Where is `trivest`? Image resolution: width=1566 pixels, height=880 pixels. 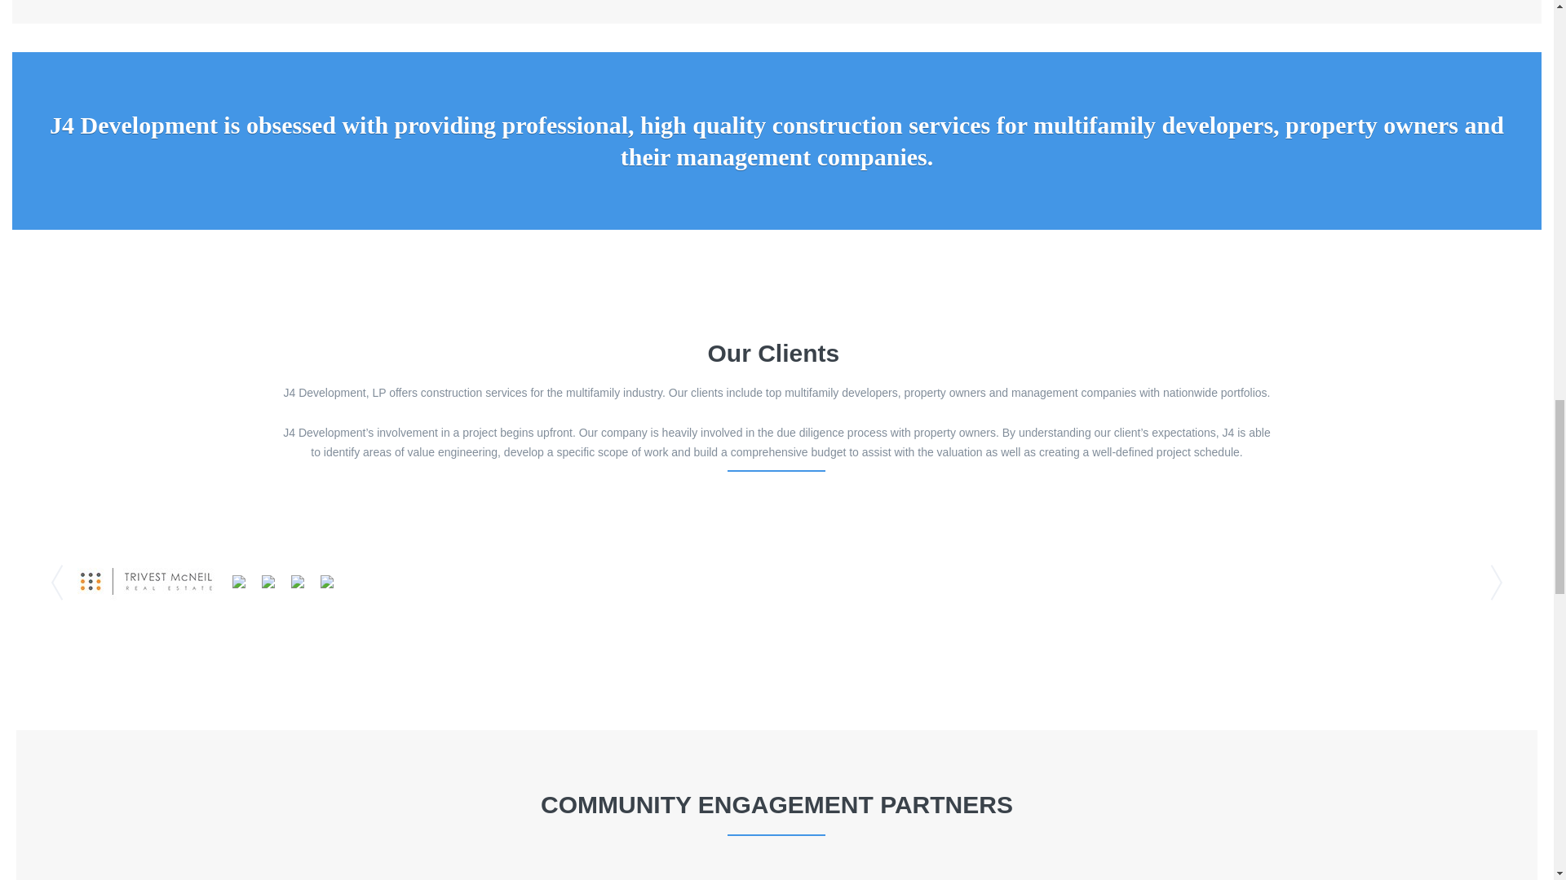
trivest is located at coordinates (146, 582).